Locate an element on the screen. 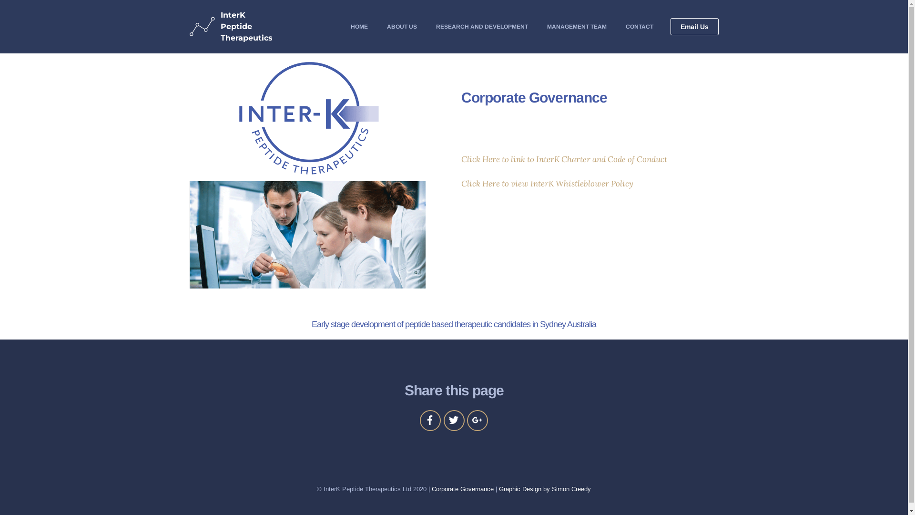  Graphic Design by Simon Creedy is located at coordinates (545, 489).